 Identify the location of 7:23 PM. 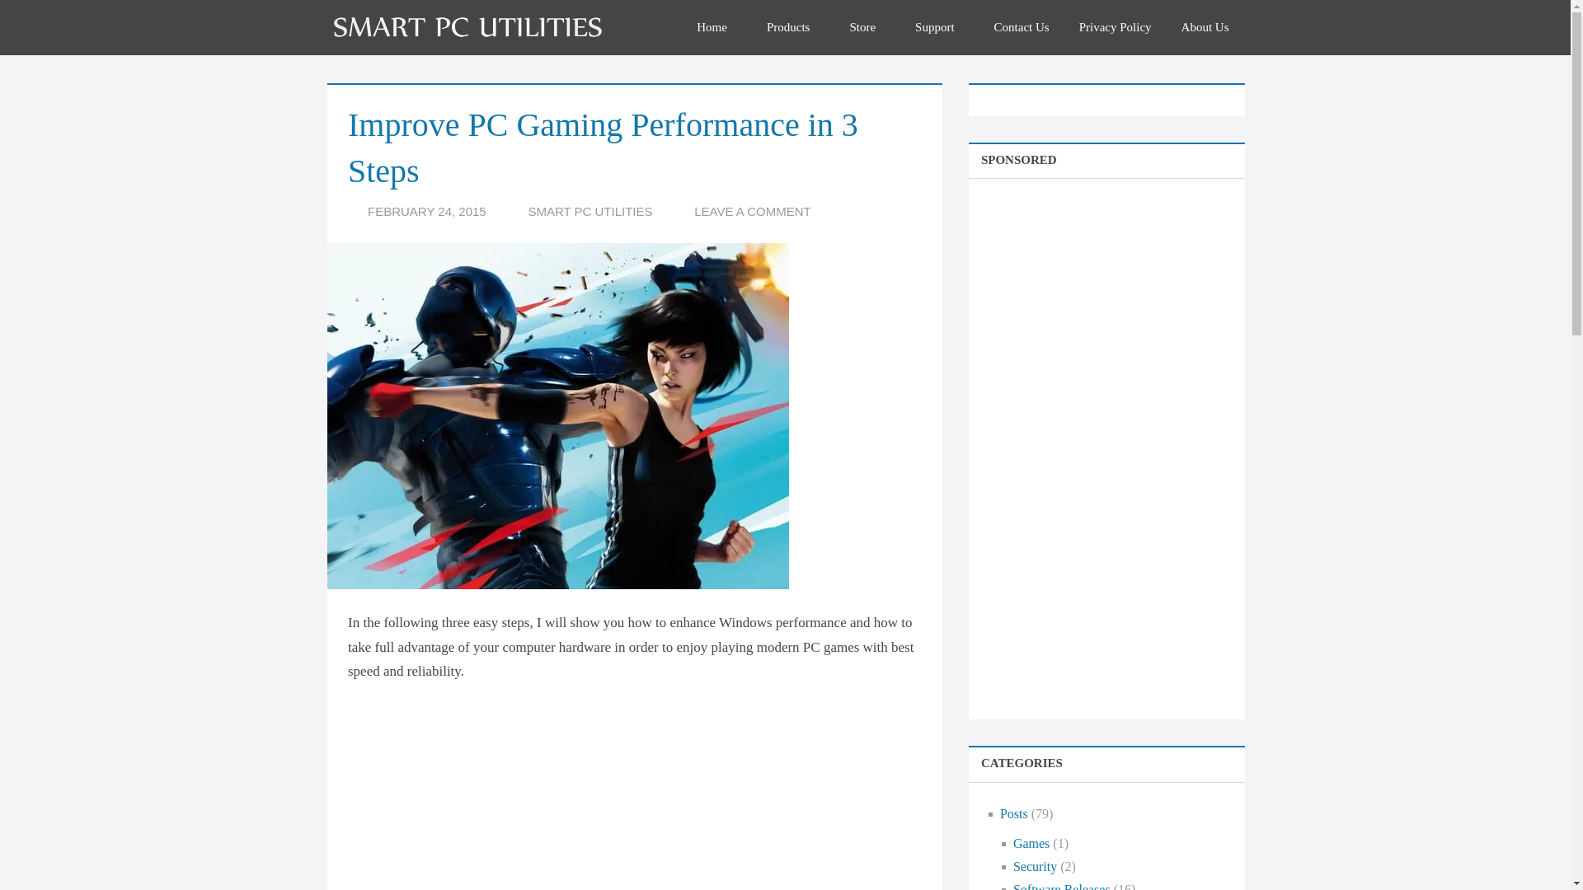
(426, 211).